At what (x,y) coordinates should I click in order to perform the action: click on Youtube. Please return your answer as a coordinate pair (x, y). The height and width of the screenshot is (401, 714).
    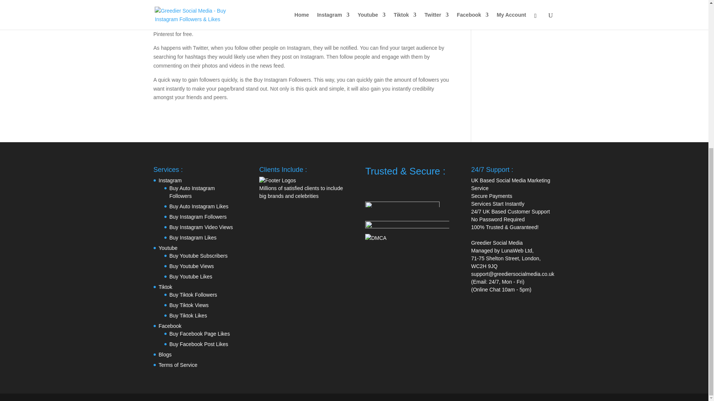
    Looking at the image, I should click on (168, 248).